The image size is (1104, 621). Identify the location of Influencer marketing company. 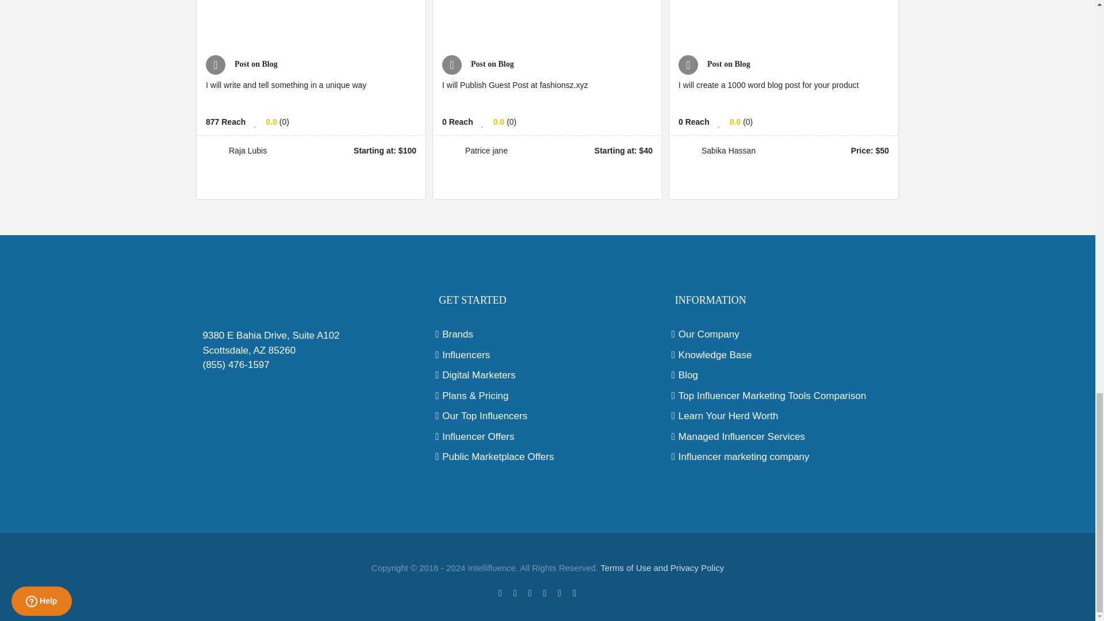
(784, 457).